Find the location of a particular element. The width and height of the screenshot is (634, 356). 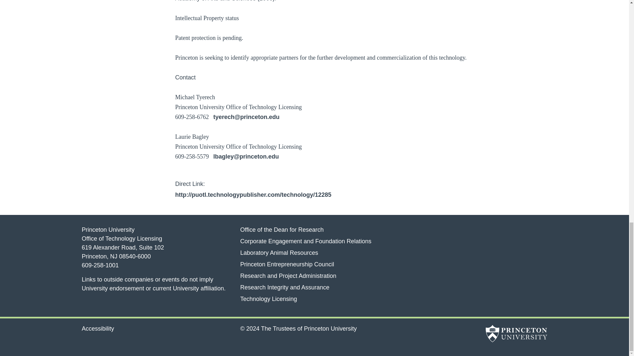

Office of the Dean for Research is located at coordinates (282, 229).